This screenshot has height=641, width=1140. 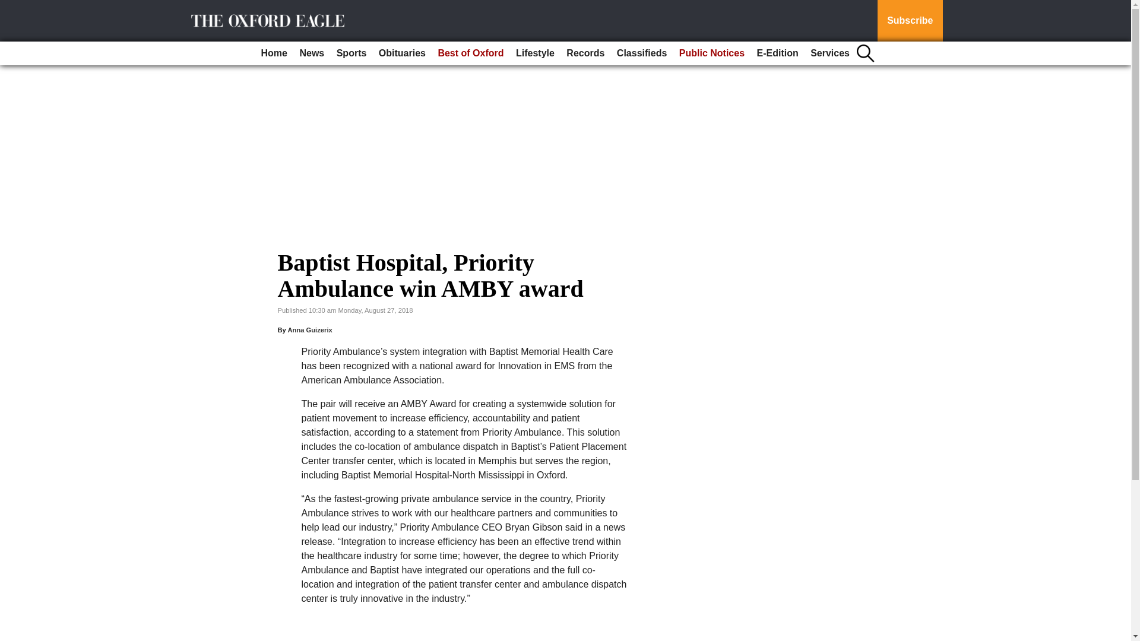 What do you see at coordinates (309, 329) in the screenshot?
I see `Anna Guizerix` at bounding box center [309, 329].